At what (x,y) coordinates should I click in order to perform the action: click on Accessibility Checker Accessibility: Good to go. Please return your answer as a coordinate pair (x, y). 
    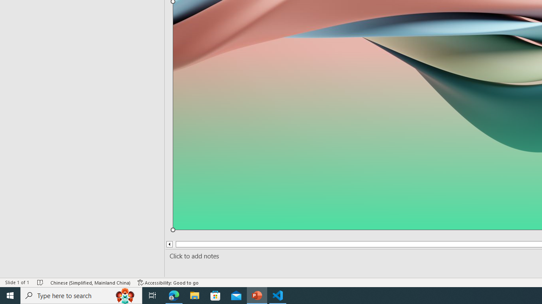
    Looking at the image, I should click on (168, 282).